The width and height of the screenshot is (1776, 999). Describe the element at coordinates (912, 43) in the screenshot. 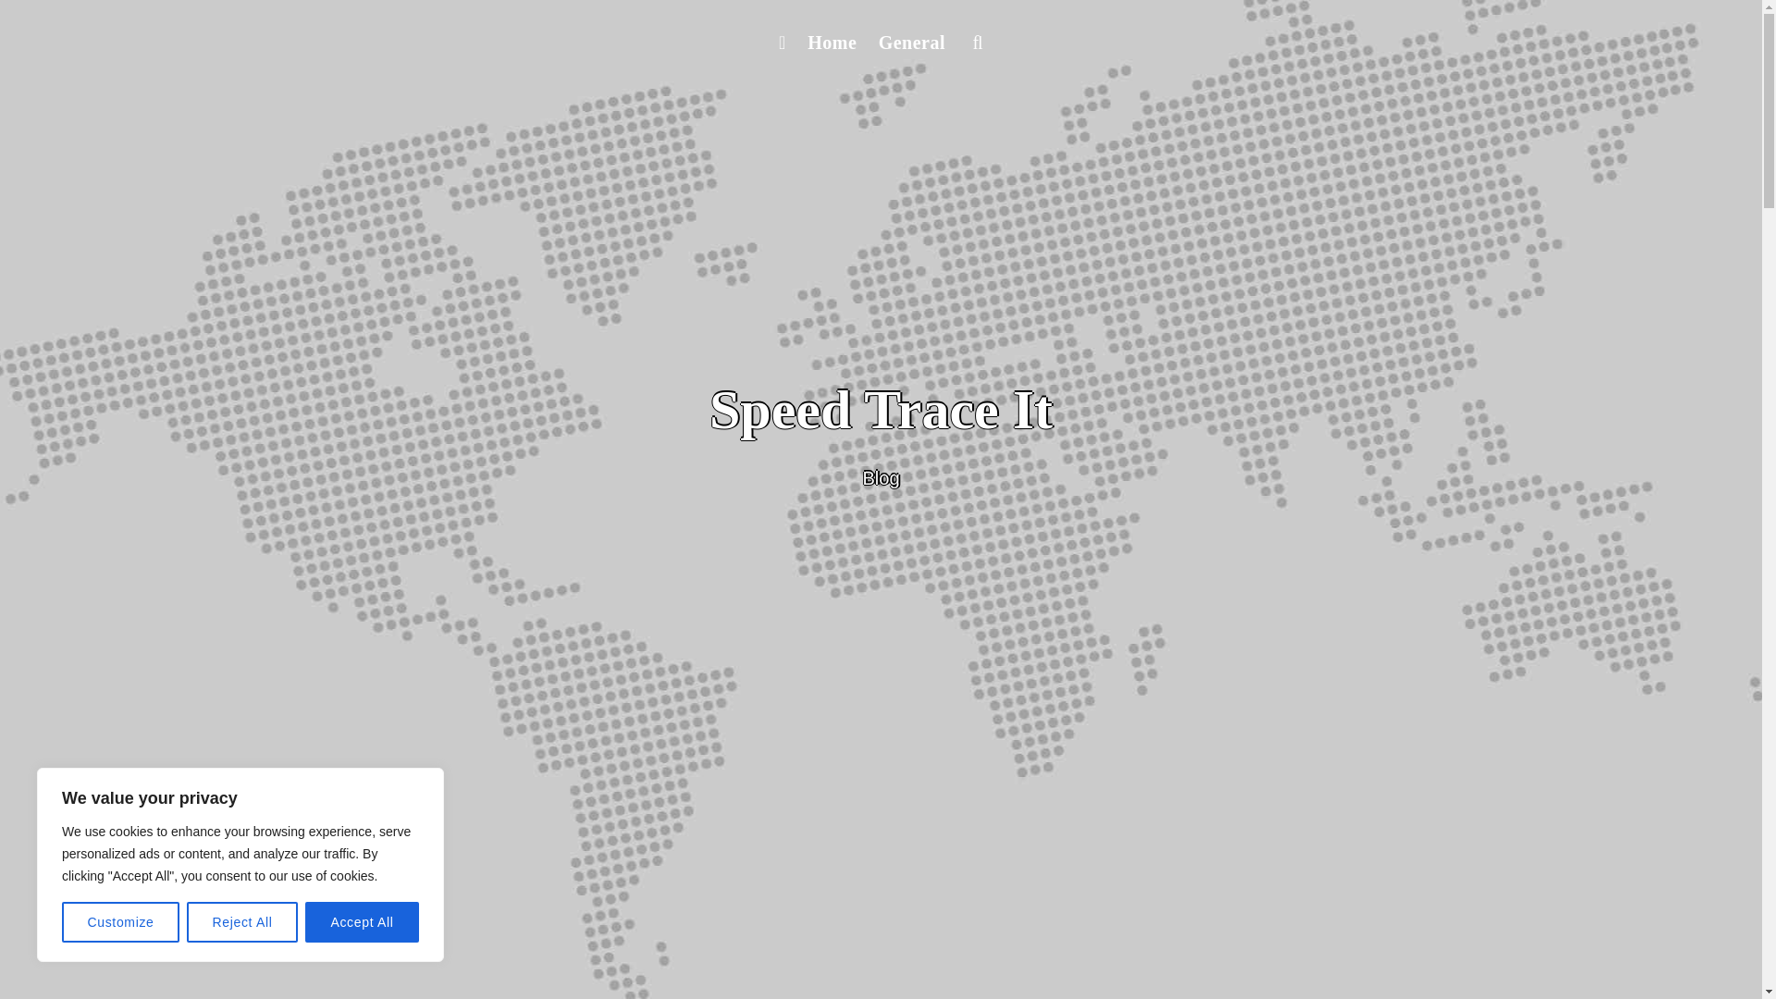

I see `General` at that location.